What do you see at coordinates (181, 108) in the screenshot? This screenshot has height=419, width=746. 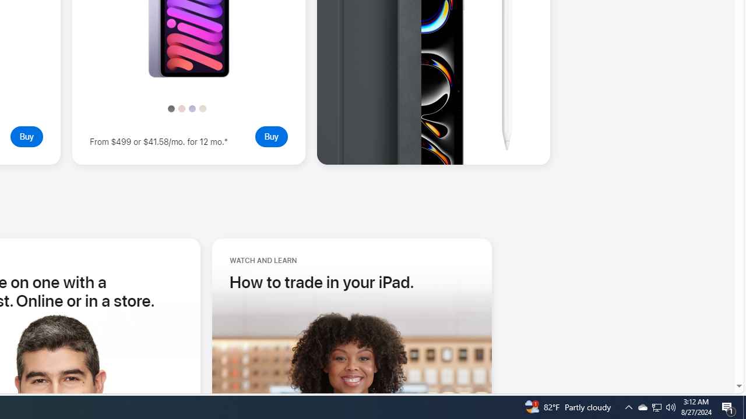 I see `Pink` at bounding box center [181, 108].